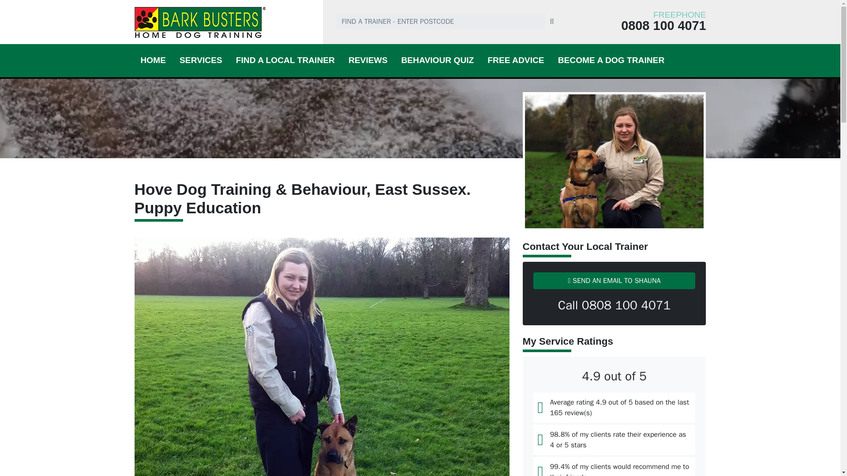  I want to click on SERVICES, so click(201, 60).